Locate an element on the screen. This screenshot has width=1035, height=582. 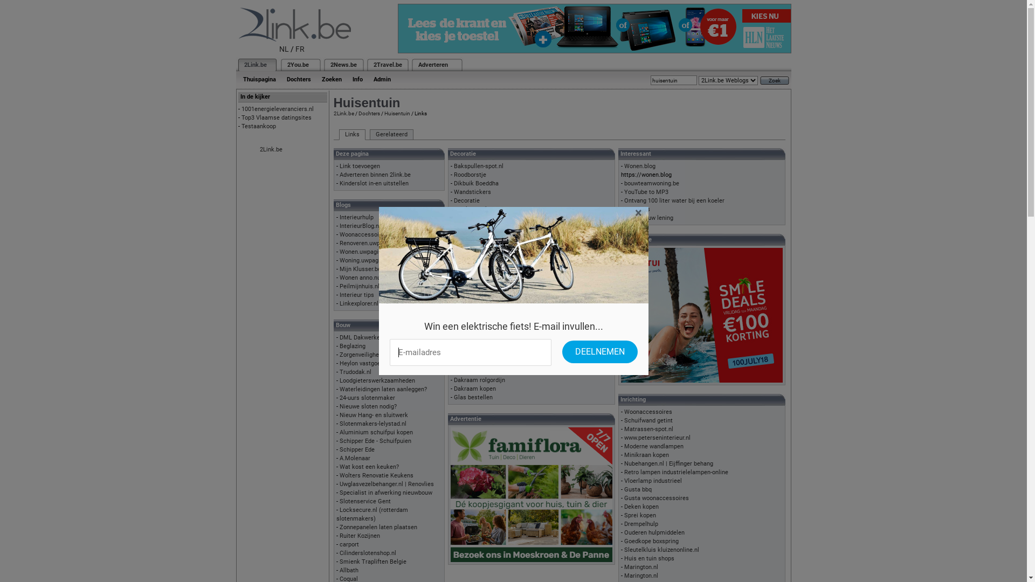
Ruiter Kozijnen is located at coordinates (360, 536).